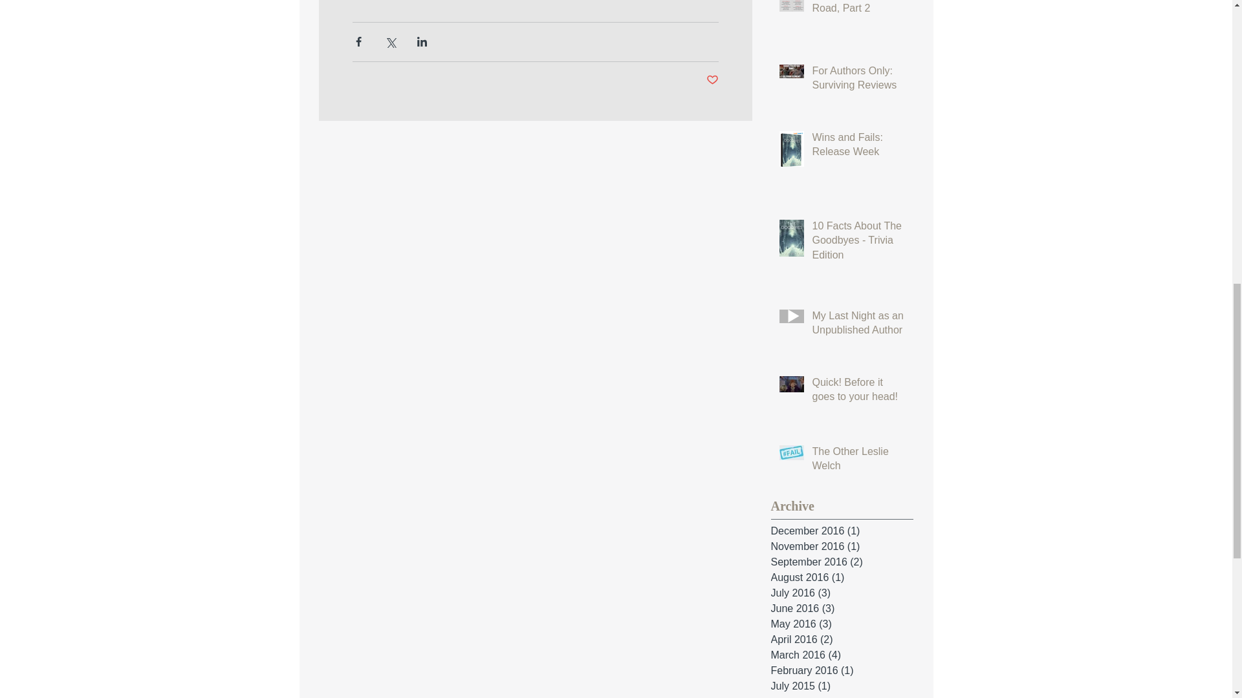 The image size is (1242, 698). Describe the element at coordinates (858, 243) in the screenshot. I see `10 Facts About The Goodbyes - Trivia Edition` at that location.